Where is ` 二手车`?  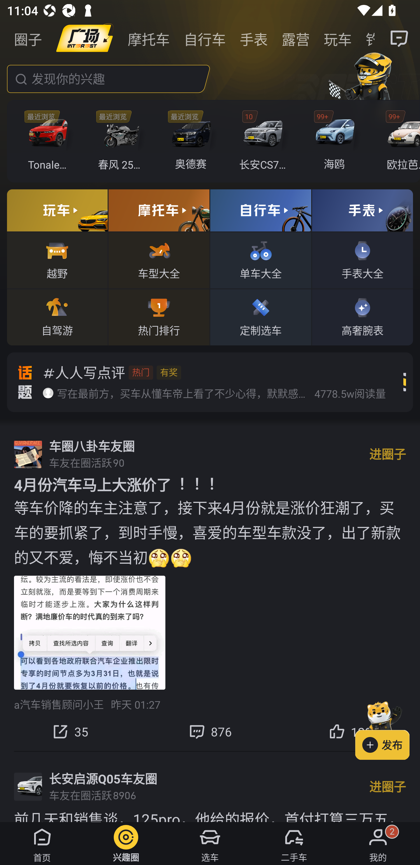  二手车 is located at coordinates (294, 843).